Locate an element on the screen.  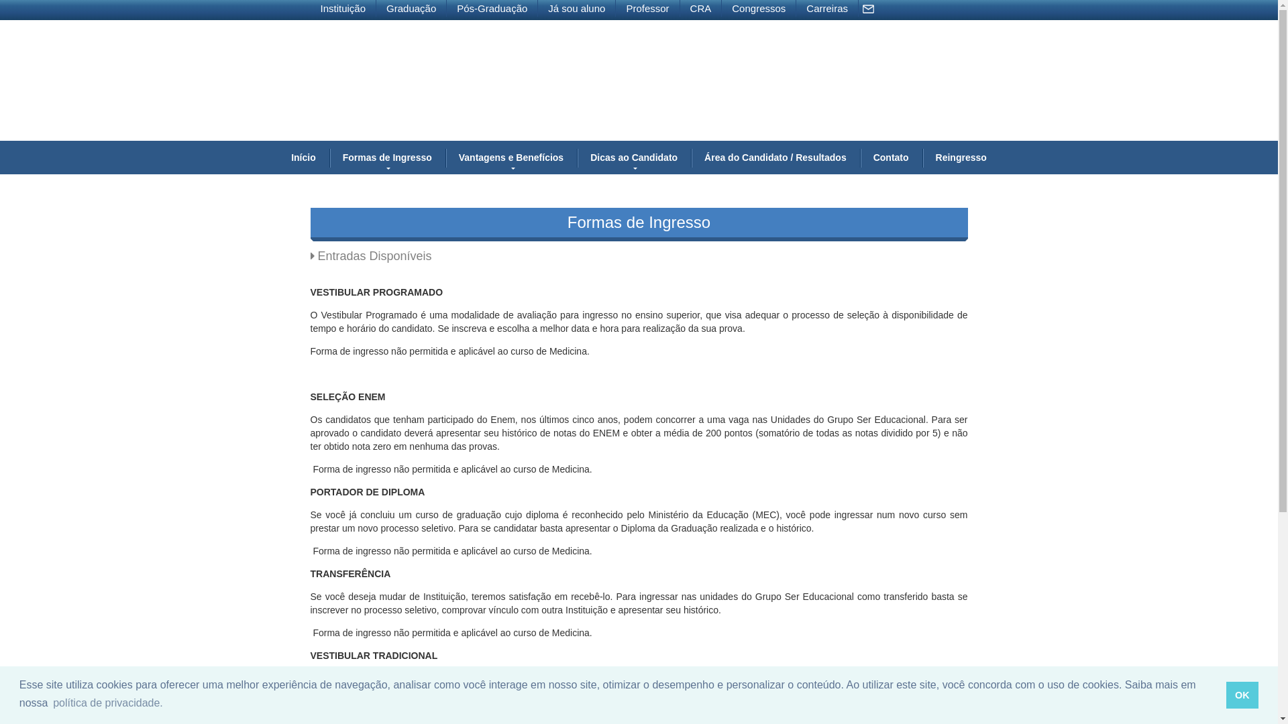
Formas de Ingresso is located at coordinates (388, 158).